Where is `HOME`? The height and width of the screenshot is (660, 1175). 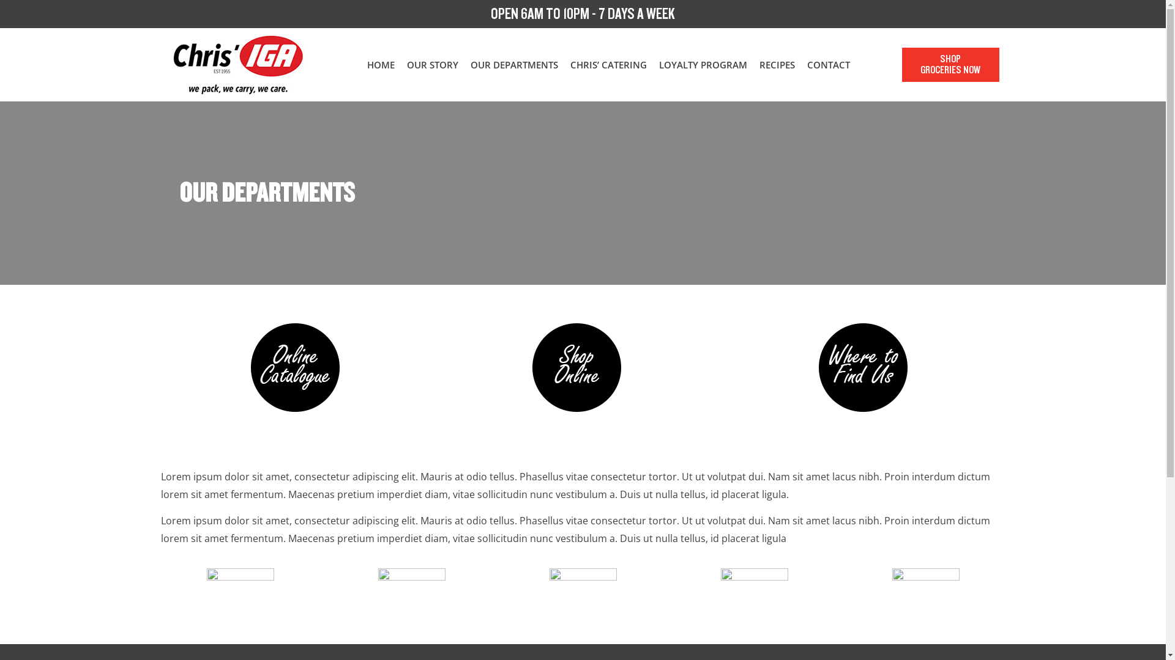
HOME is located at coordinates (381, 65).